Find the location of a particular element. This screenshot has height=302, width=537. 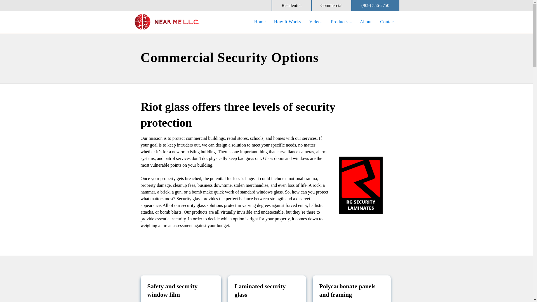

About is located at coordinates (366, 22).